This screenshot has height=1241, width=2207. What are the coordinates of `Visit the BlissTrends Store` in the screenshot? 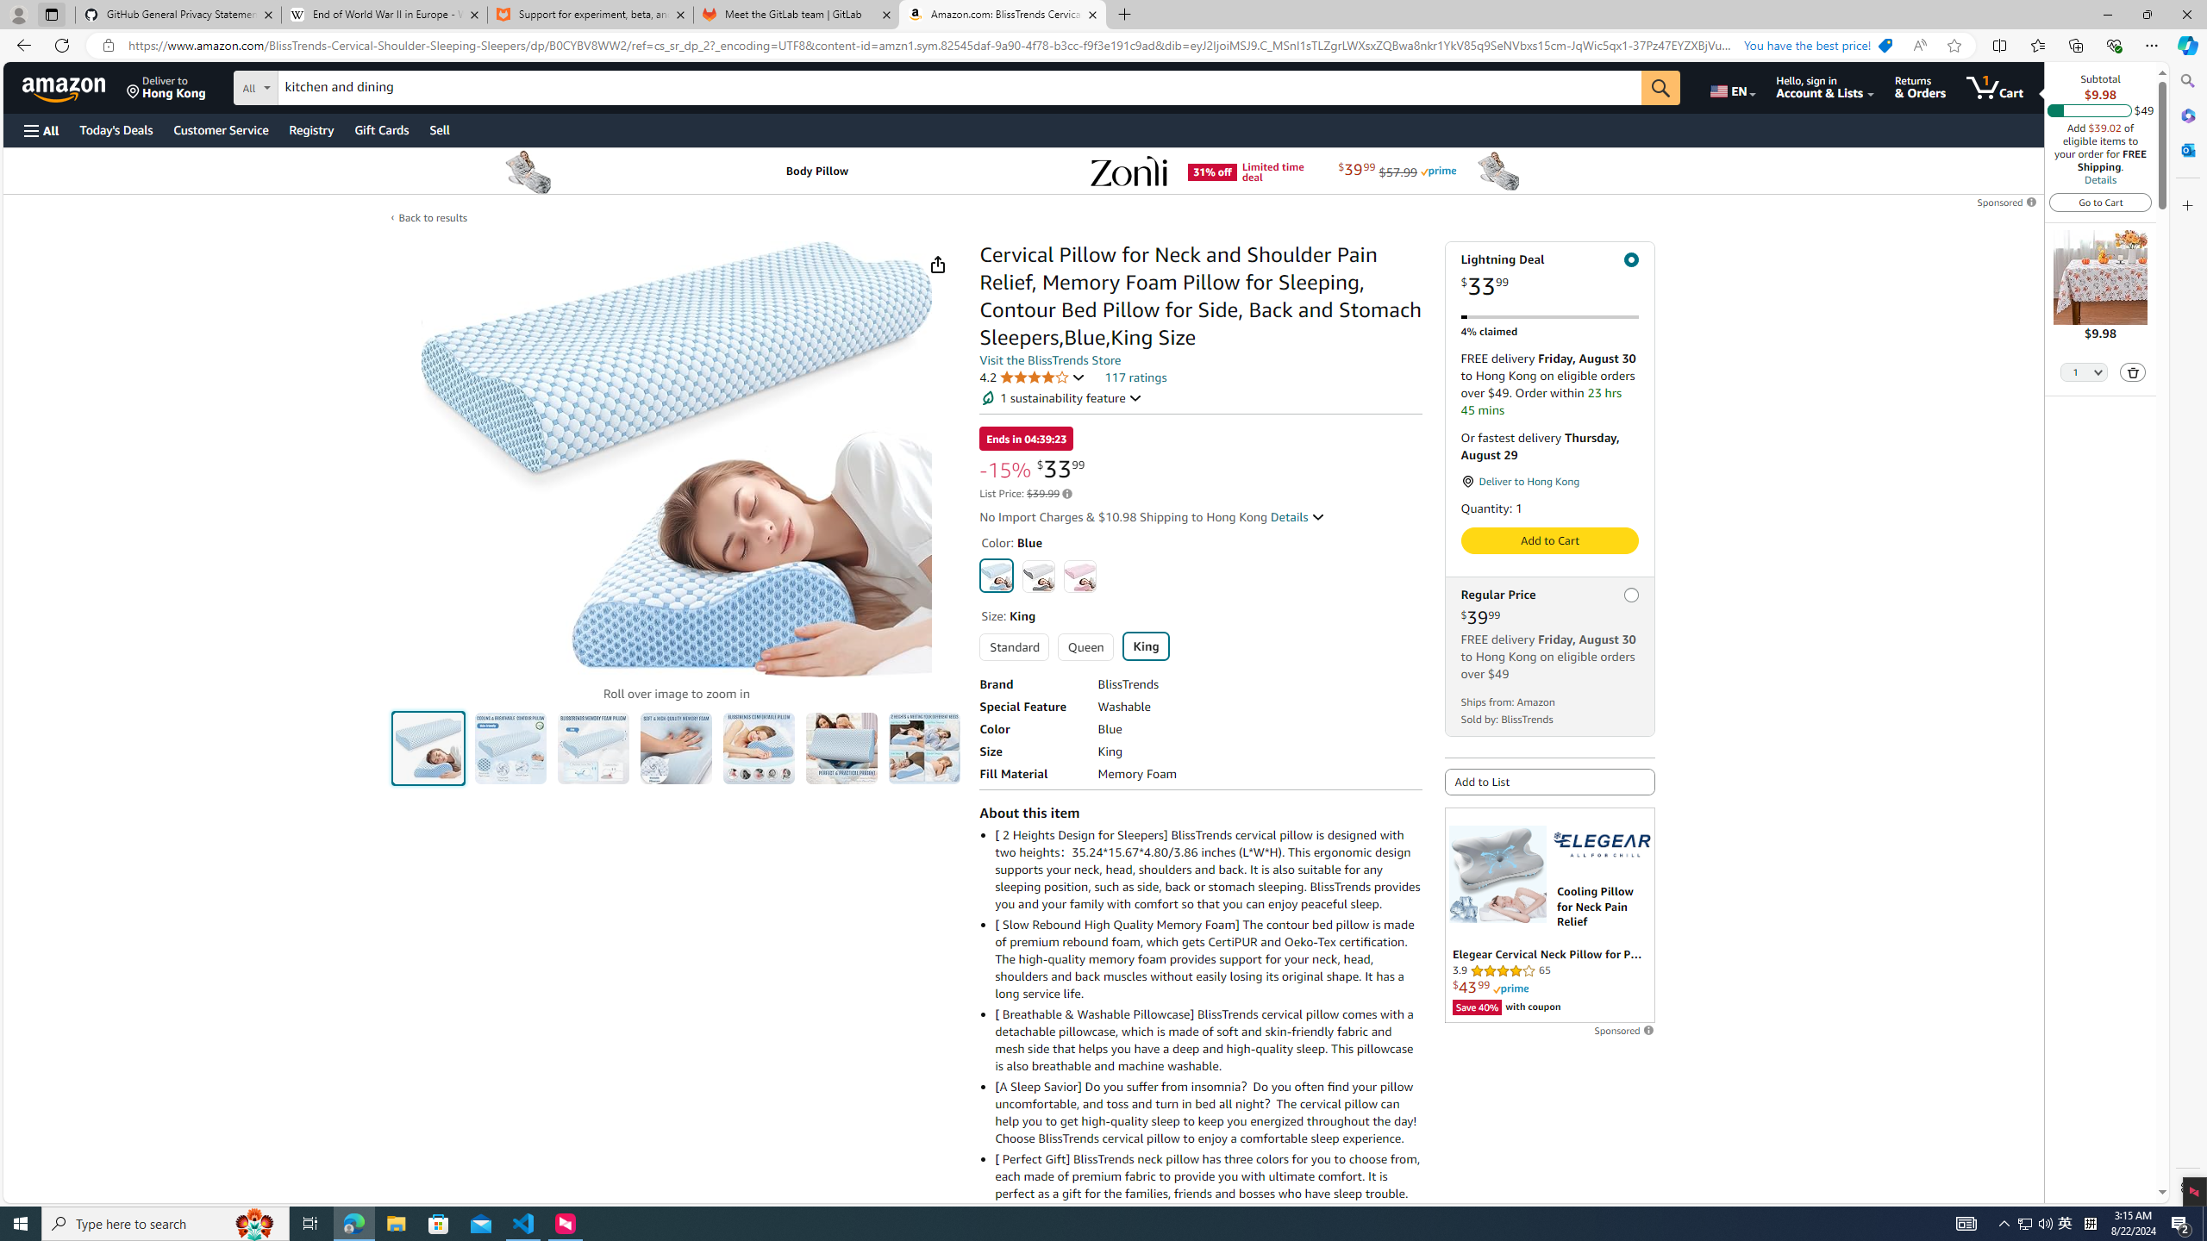 It's located at (1050, 360).